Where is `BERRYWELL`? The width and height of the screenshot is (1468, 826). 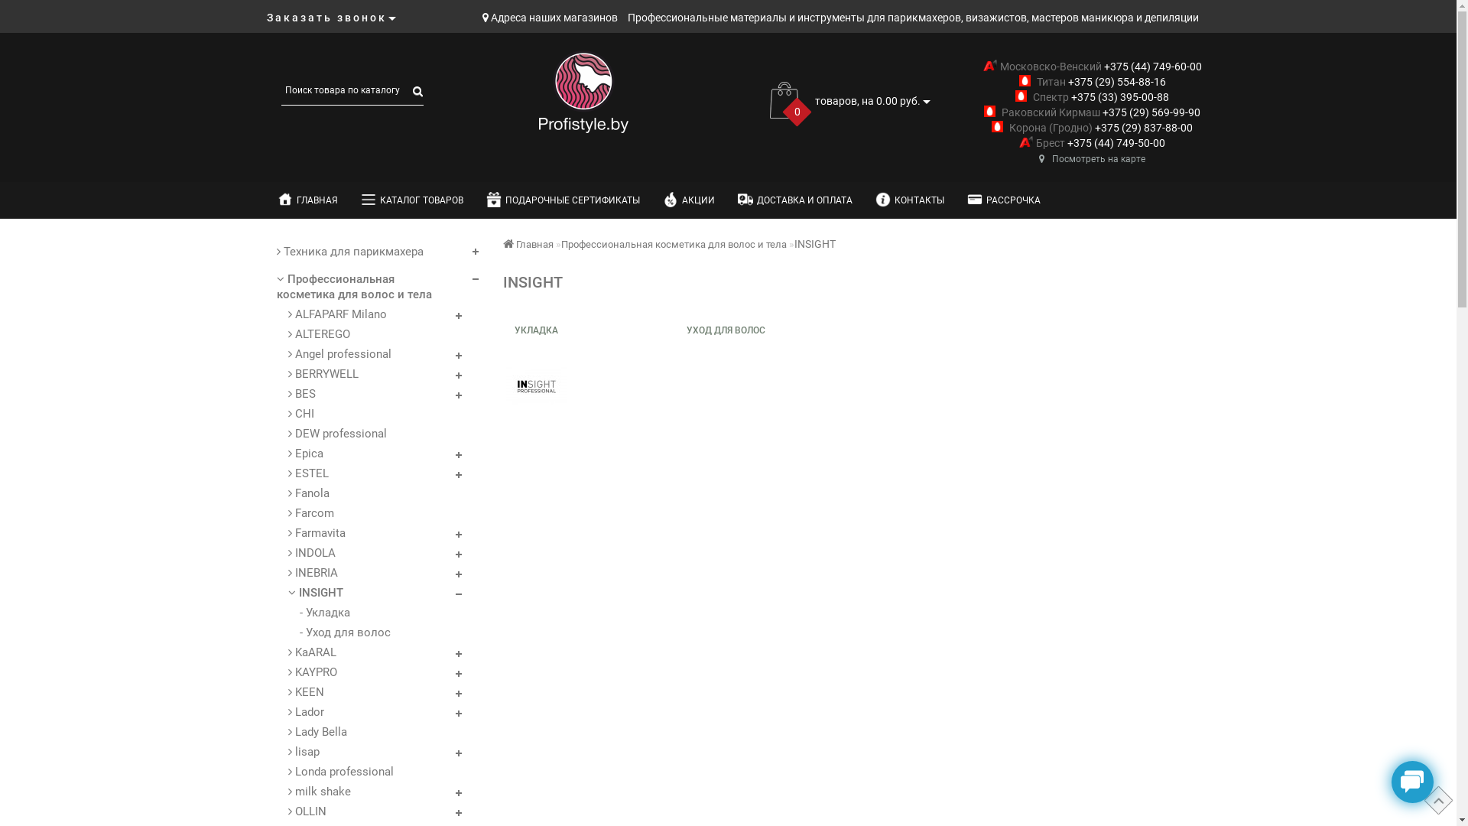 BERRYWELL is located at coordinates (367, 374).